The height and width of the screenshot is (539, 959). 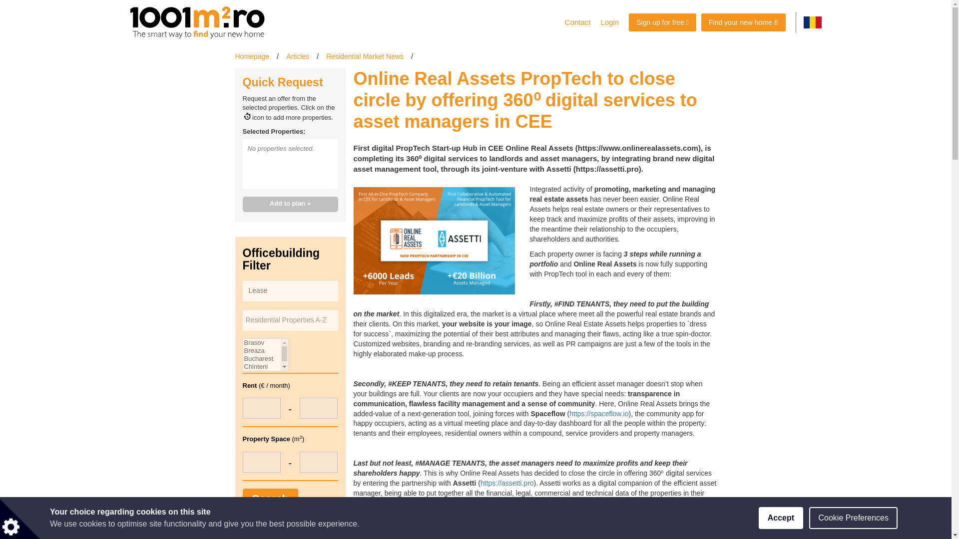 I want to click on Add Property, so click(x=662, y=22).